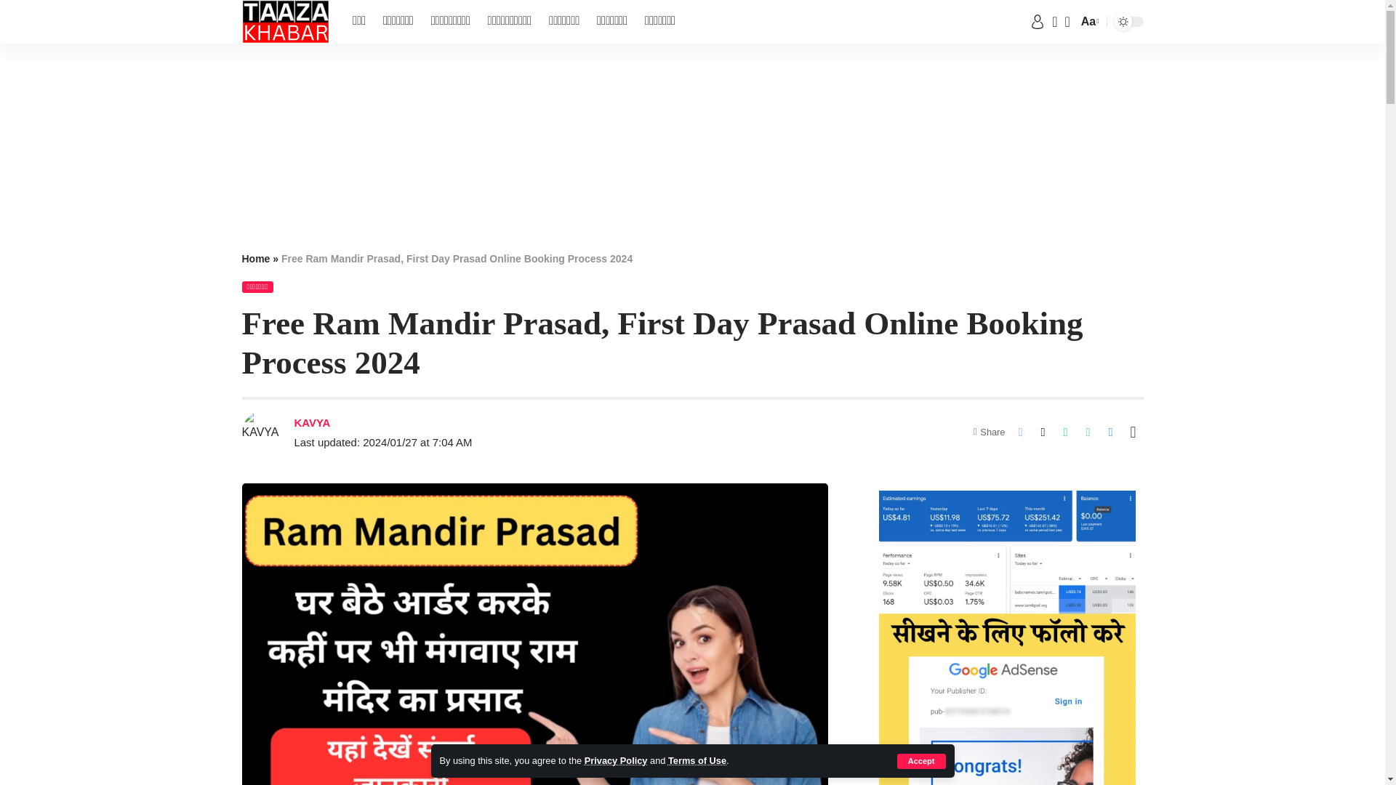  I want to click on Taaza Khabar, so click(285, 22).